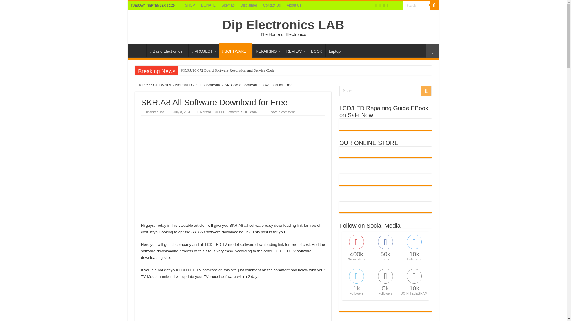 The height and width of the screenshot is (321, 571). Describe the element at coordinates (208, 5) in the screenshot. I see `DONATE` at that location.